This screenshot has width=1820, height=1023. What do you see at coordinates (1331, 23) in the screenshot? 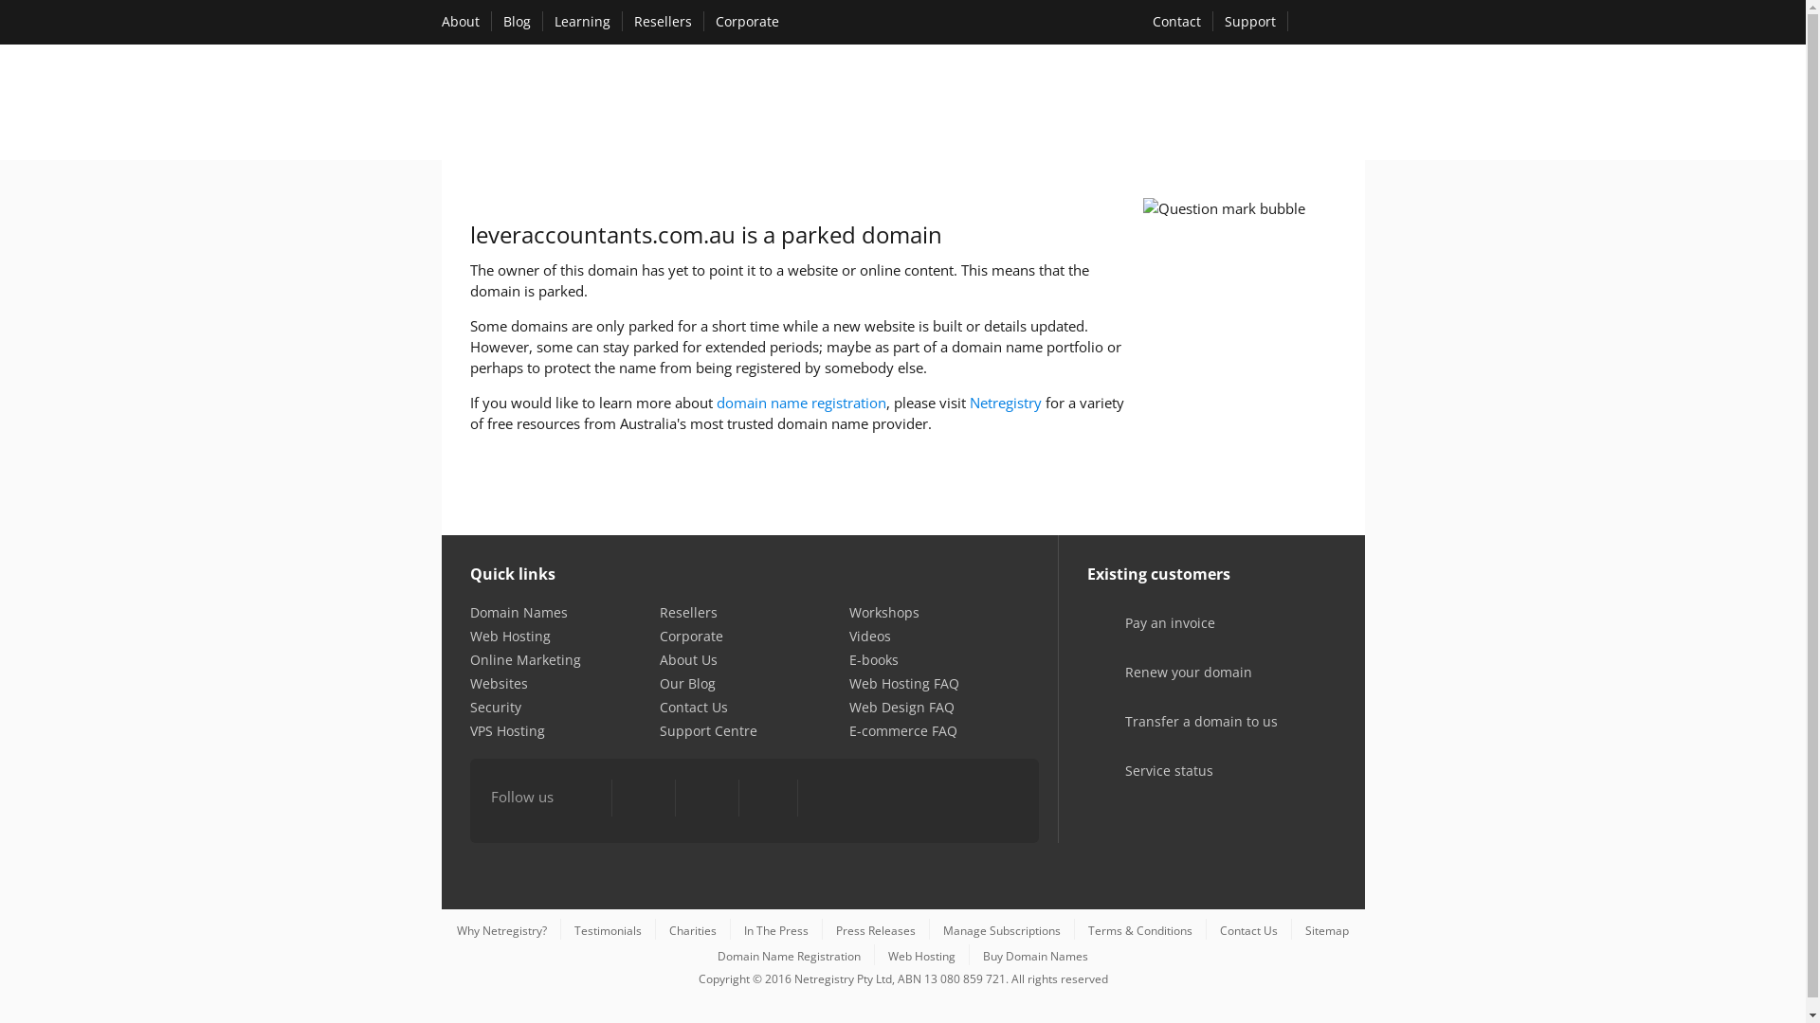
I see `Login` at bounding box center [1331, 23].